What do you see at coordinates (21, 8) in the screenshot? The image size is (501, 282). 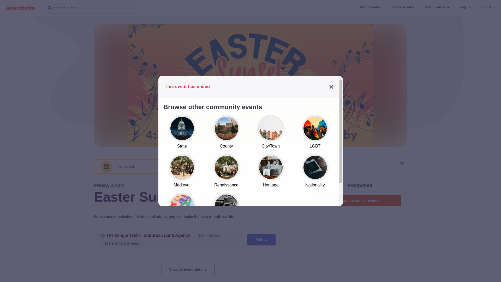 I see `Eventbrite` at bounding box center [21, 8].